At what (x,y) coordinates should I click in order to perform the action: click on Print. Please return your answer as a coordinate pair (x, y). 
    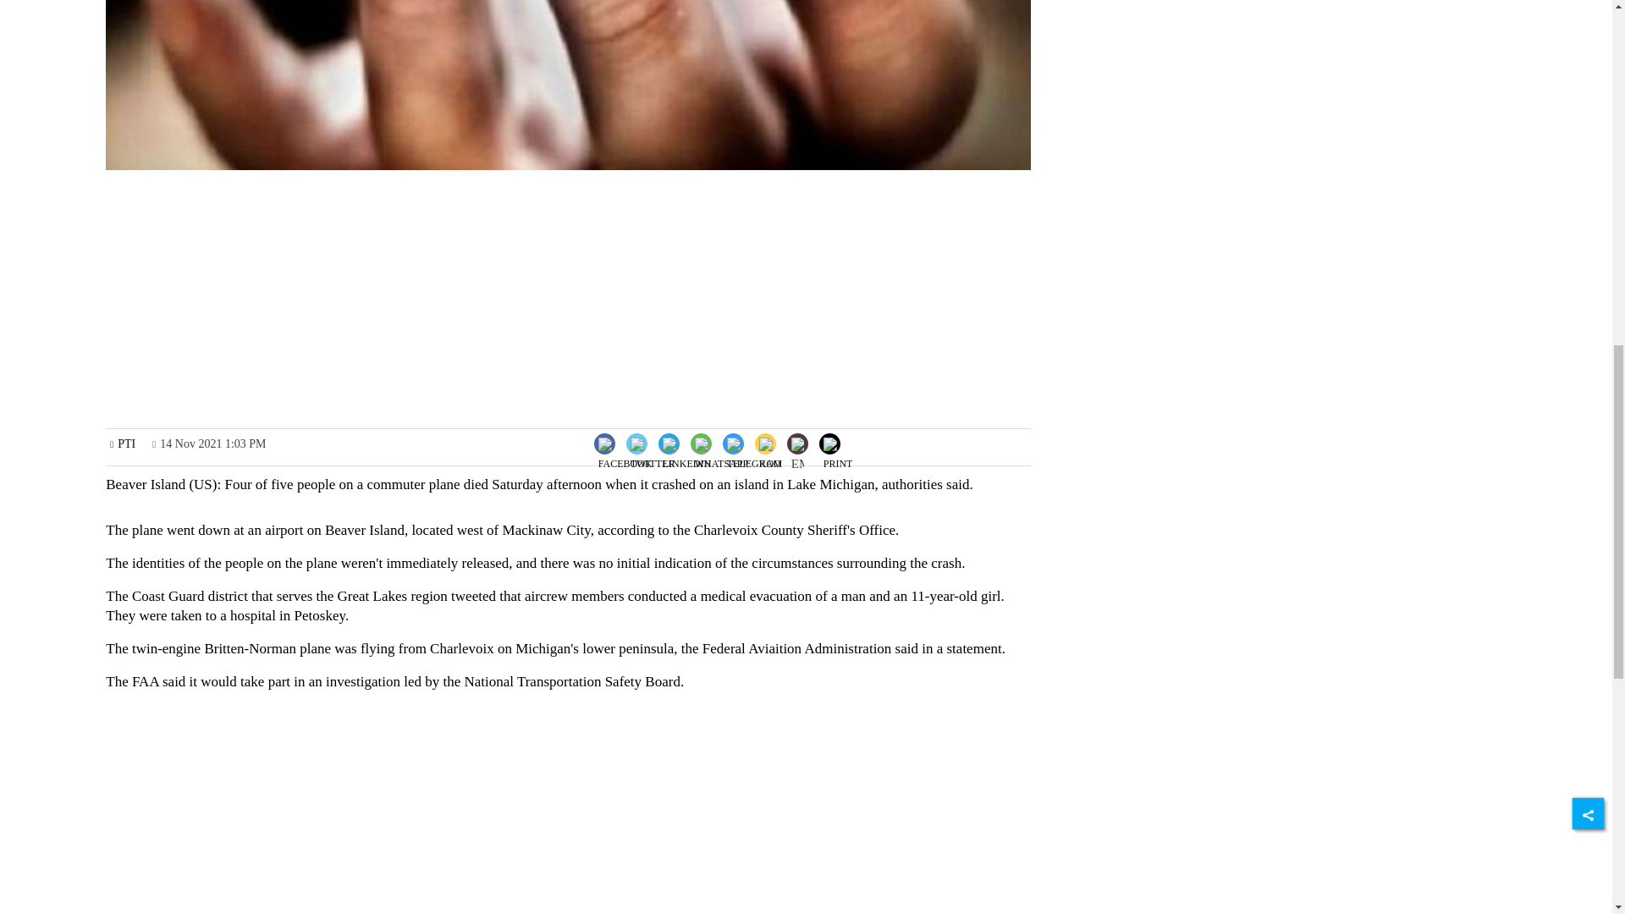
    Looking at the image, I should click on (838, 442).